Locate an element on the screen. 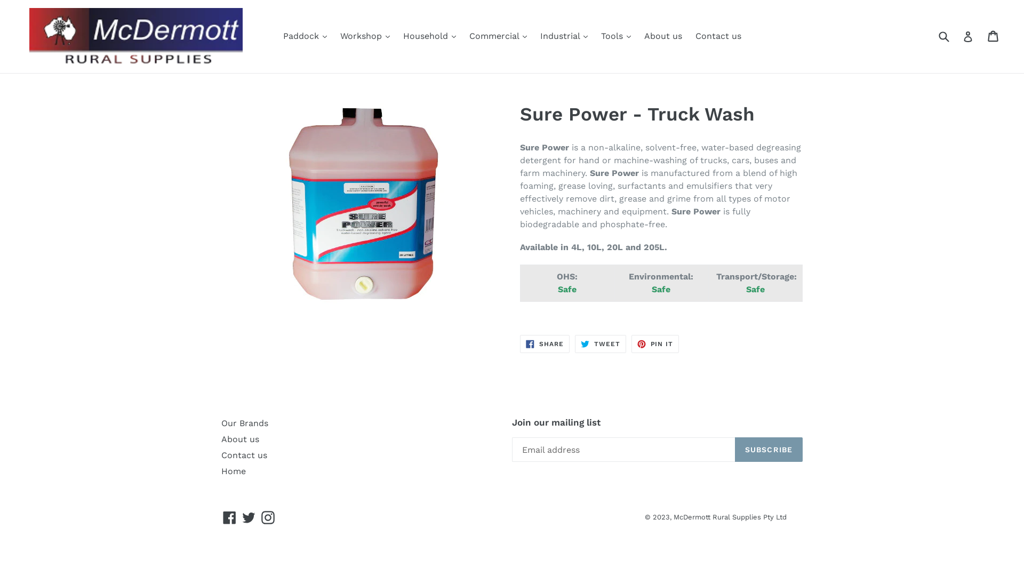  Facebook is located at coordinates (229, 518).